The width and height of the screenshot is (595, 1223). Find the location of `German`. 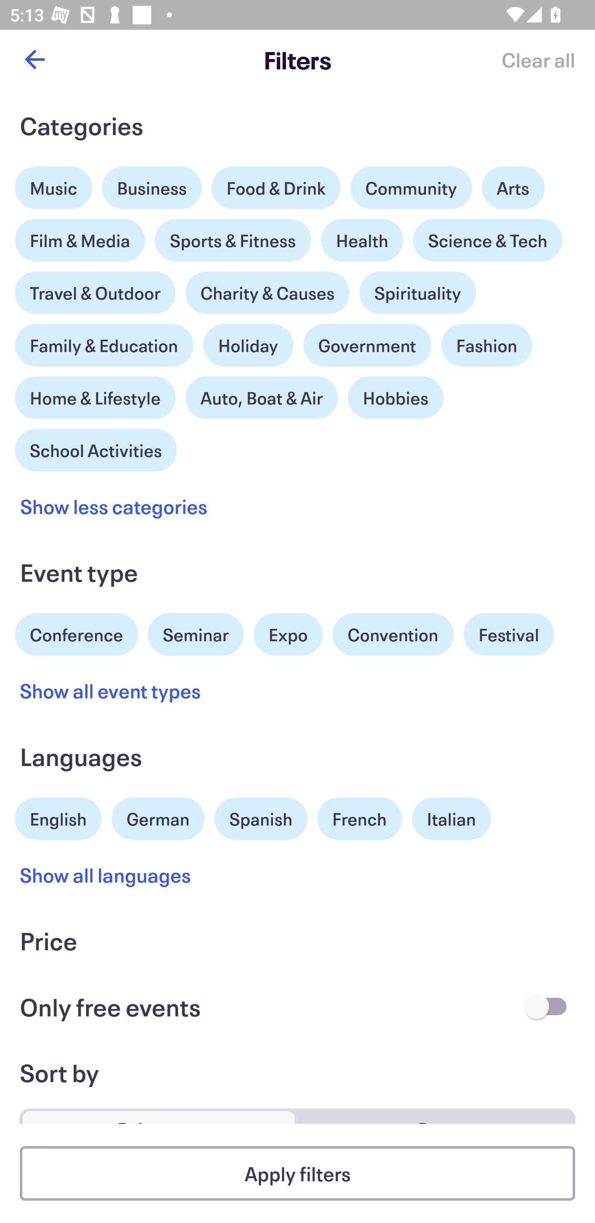

German is located at coordinates (158, 817).